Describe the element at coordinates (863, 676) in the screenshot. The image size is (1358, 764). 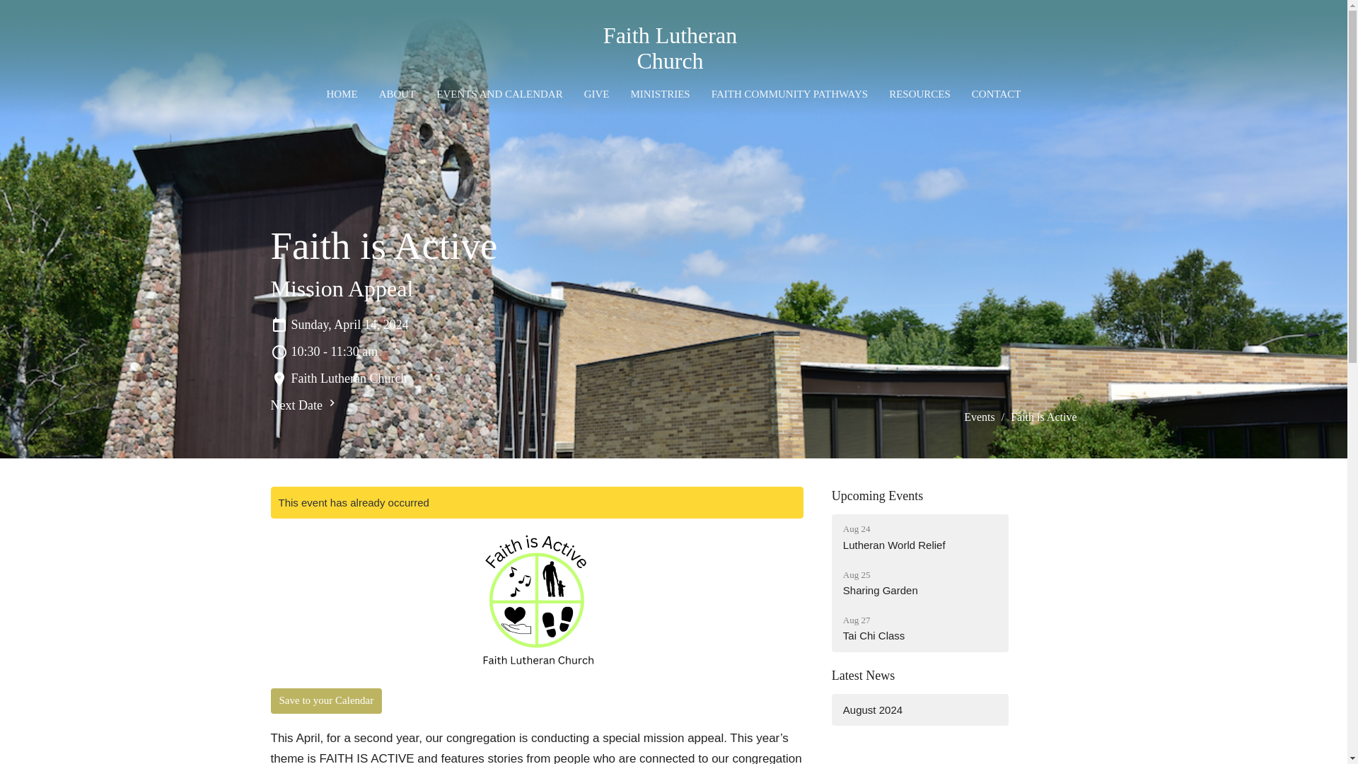
I see `Faith Lutheran Church` at that location.